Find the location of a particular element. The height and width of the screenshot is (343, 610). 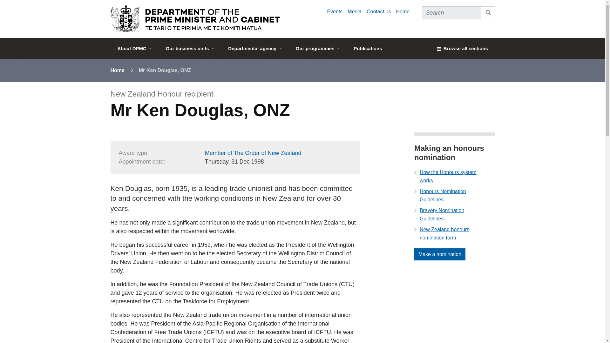

Events is located at coordinates (335, 11).